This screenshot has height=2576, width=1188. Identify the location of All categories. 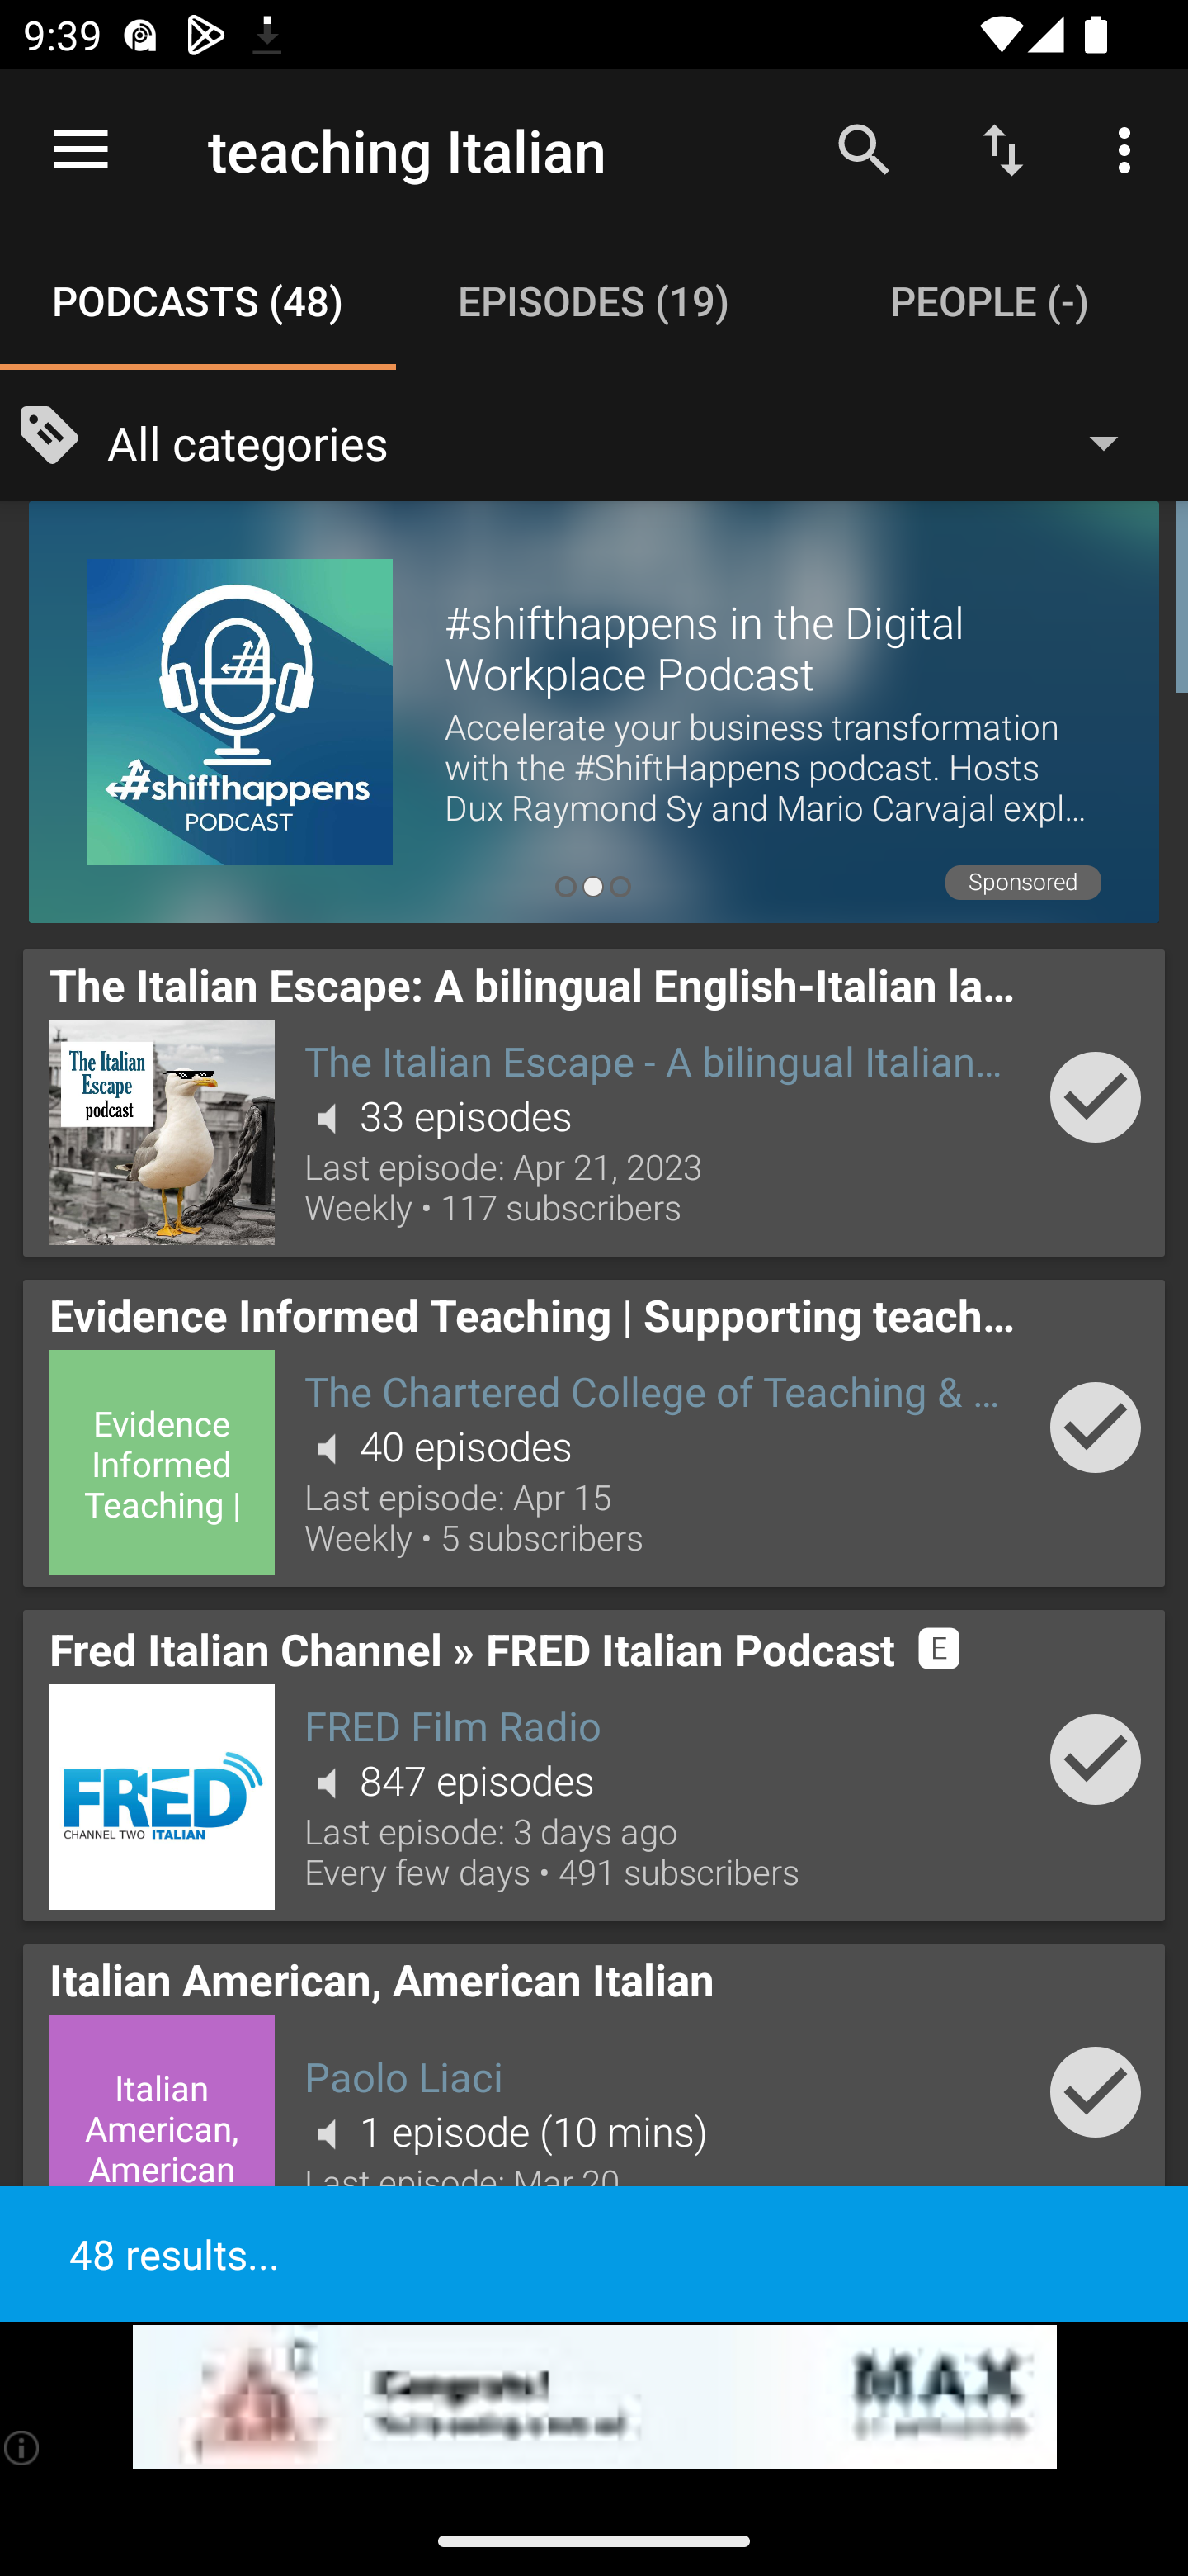
(629, 441).